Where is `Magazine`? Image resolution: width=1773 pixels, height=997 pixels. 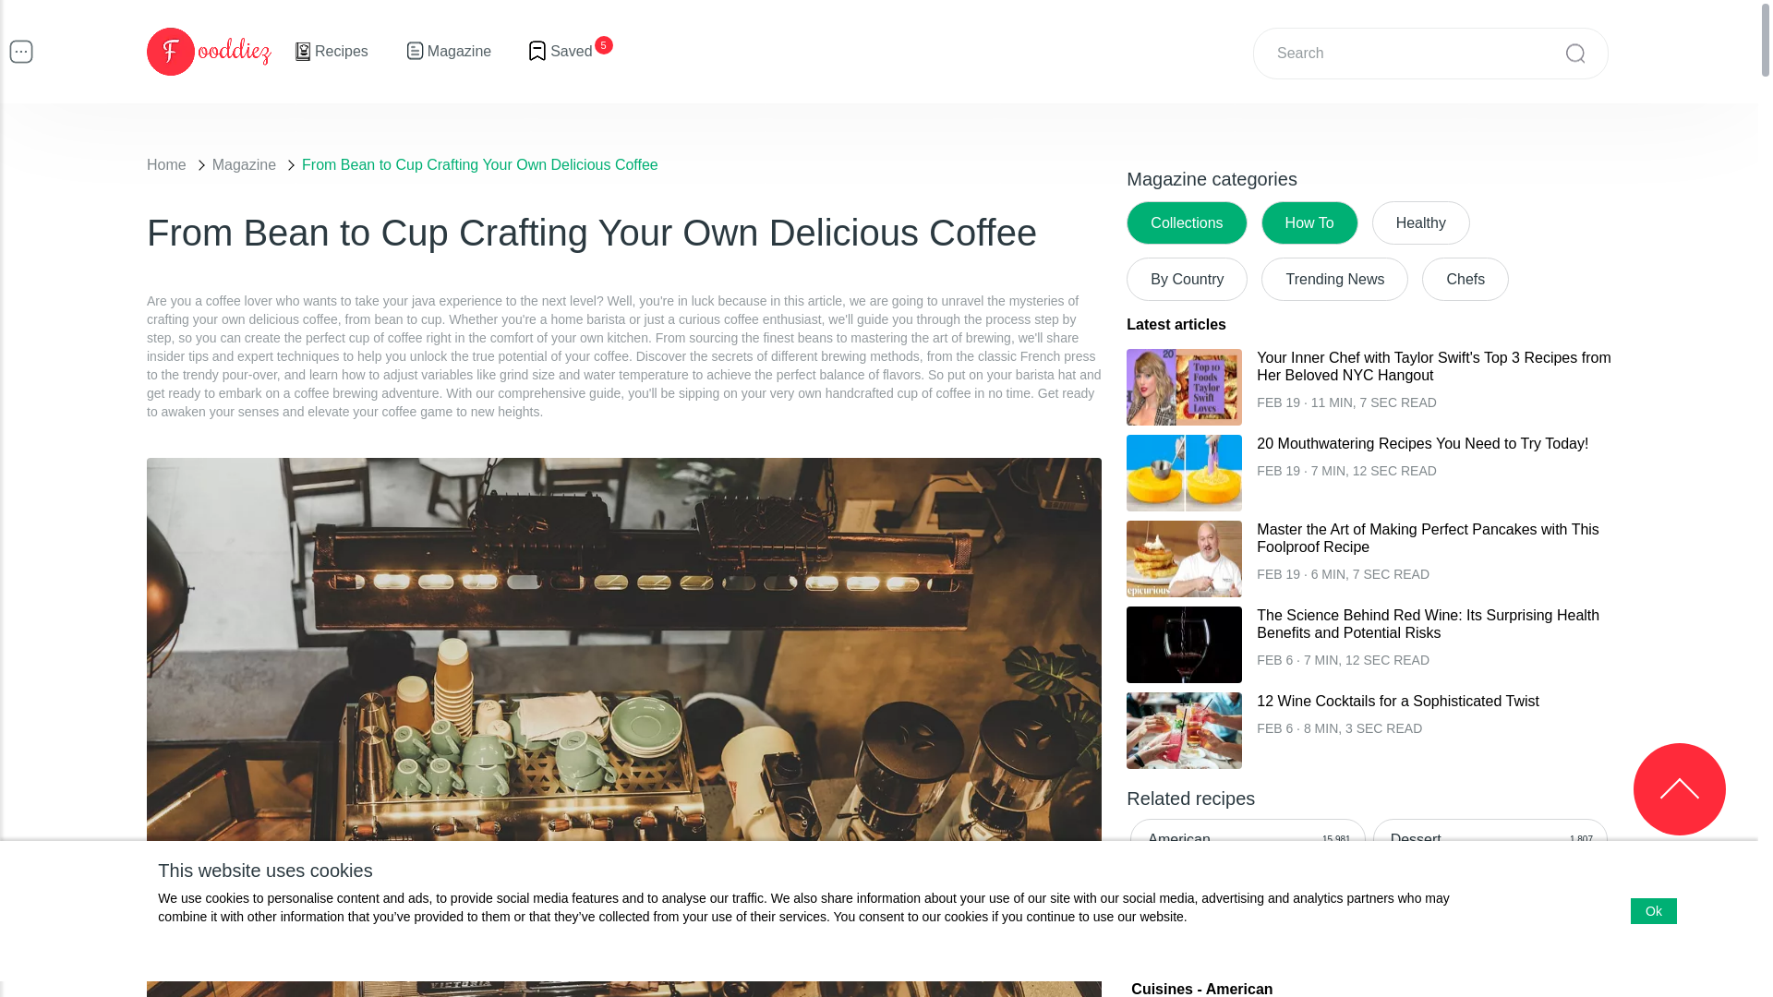
Magazine is located at coordinates (244, 164).